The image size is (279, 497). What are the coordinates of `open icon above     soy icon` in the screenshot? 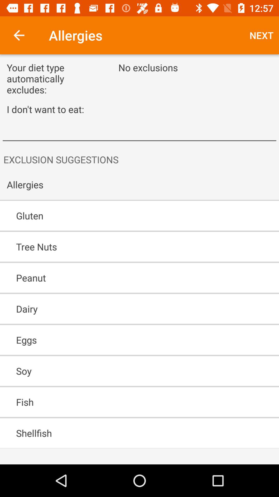 It's located at (125, 340).